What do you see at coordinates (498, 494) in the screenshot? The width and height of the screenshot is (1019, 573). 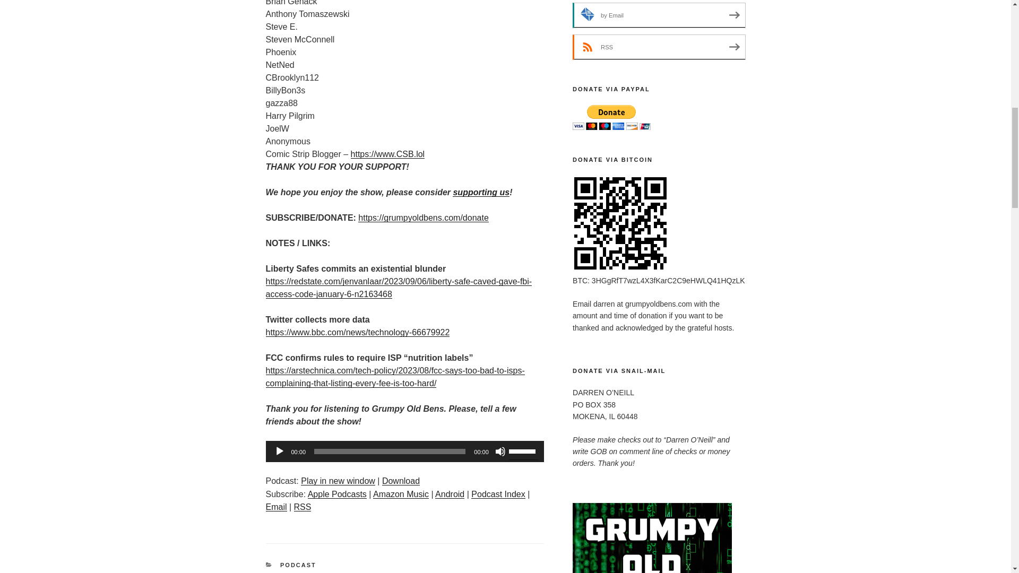 I see `Podcast Index` at bounding box center [498, 494].